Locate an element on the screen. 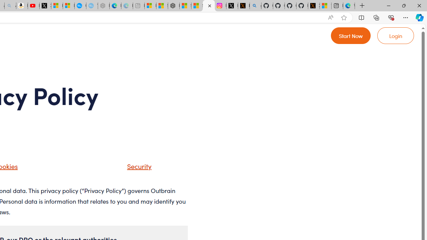 The height and width of the screenshot is (240, 427). Log in to X / X is located at coordinates (232, 6).